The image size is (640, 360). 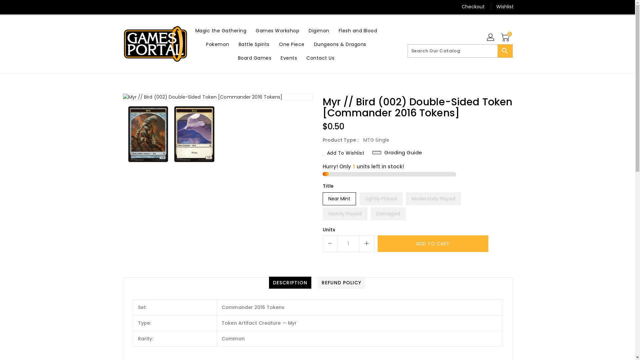 What do you see at coordinates (113, 7) in the screenshot?
I see `Games Portal on Facebook` at bounding box center [113, 7].